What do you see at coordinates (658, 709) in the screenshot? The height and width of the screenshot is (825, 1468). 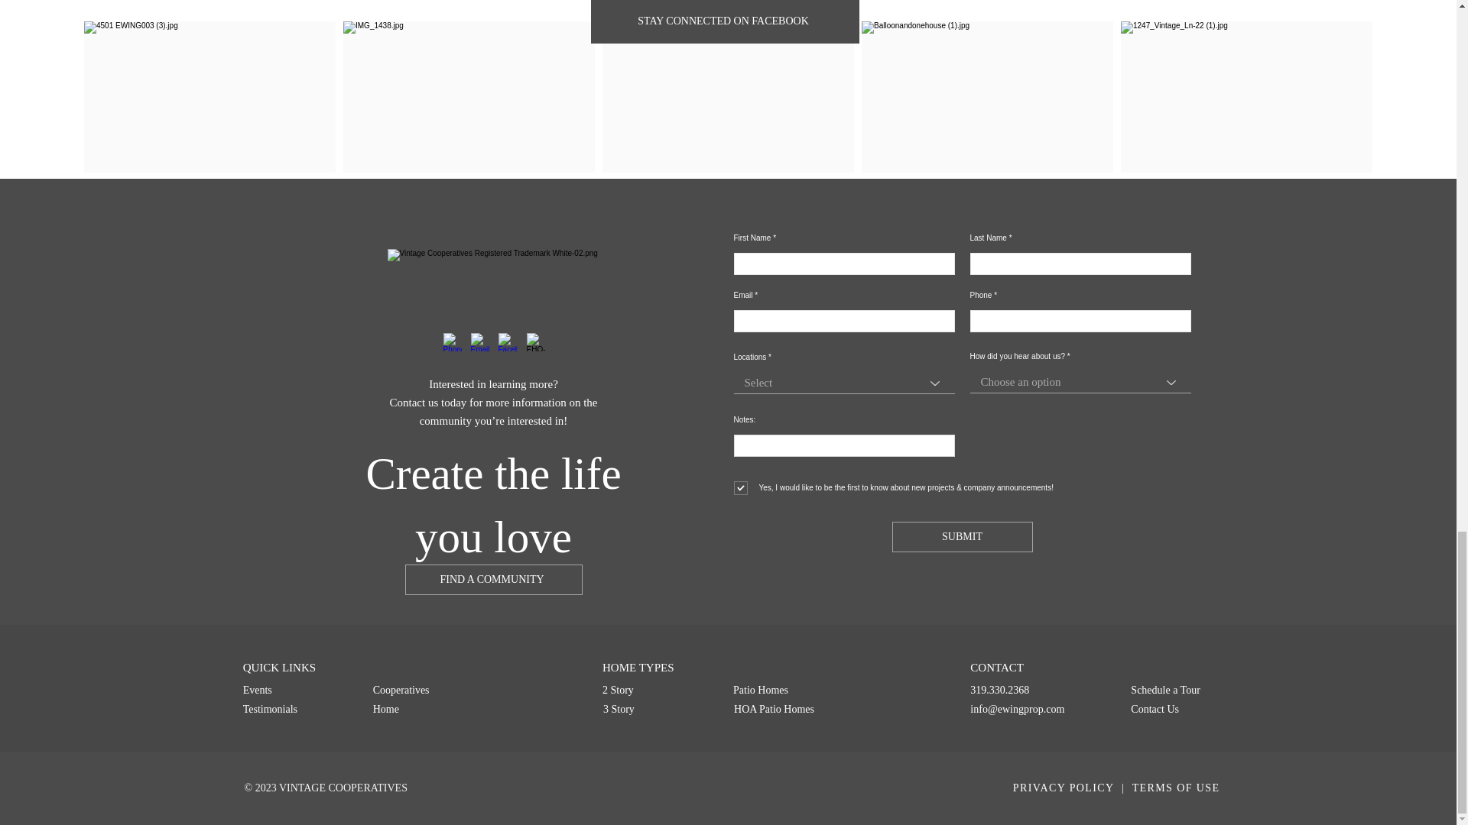 I see `3 Story` at bounding box center [658, 709].